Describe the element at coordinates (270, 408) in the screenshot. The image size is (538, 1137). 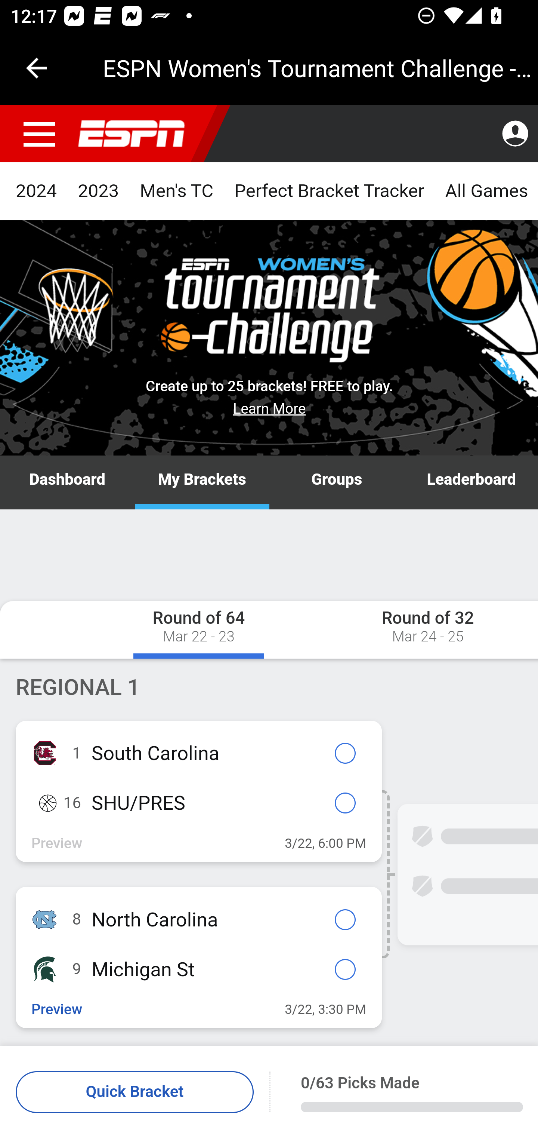
I see `Learn More` at that location.